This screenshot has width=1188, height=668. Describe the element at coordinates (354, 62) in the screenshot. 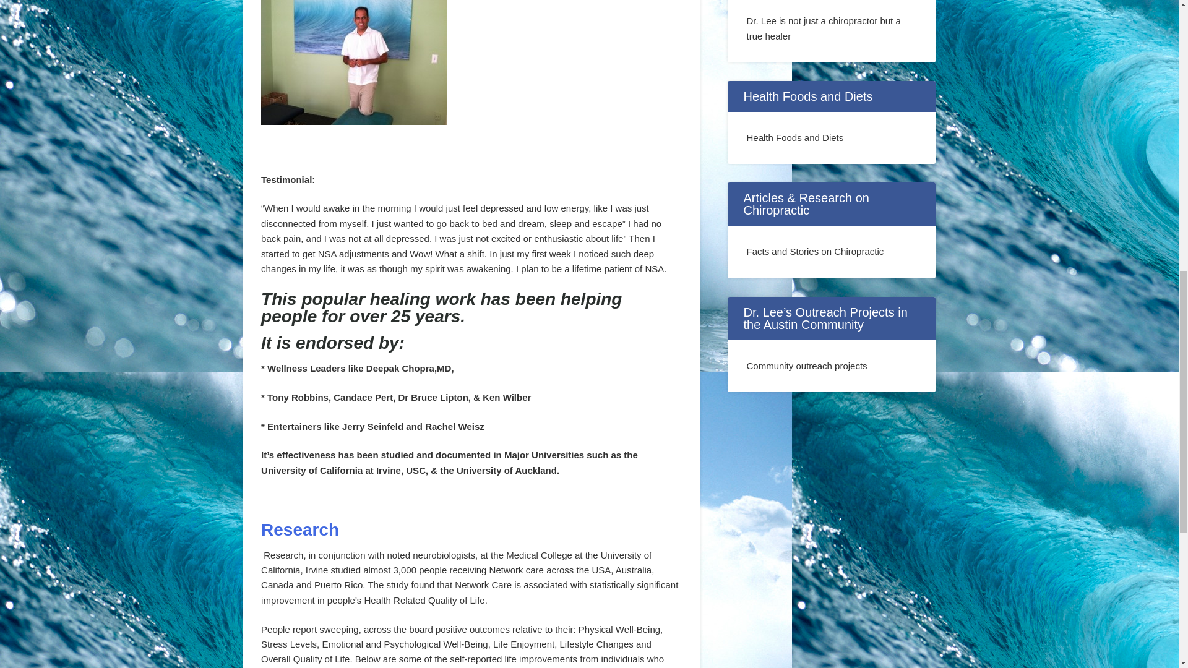

I see `jim standing in office` at that location.